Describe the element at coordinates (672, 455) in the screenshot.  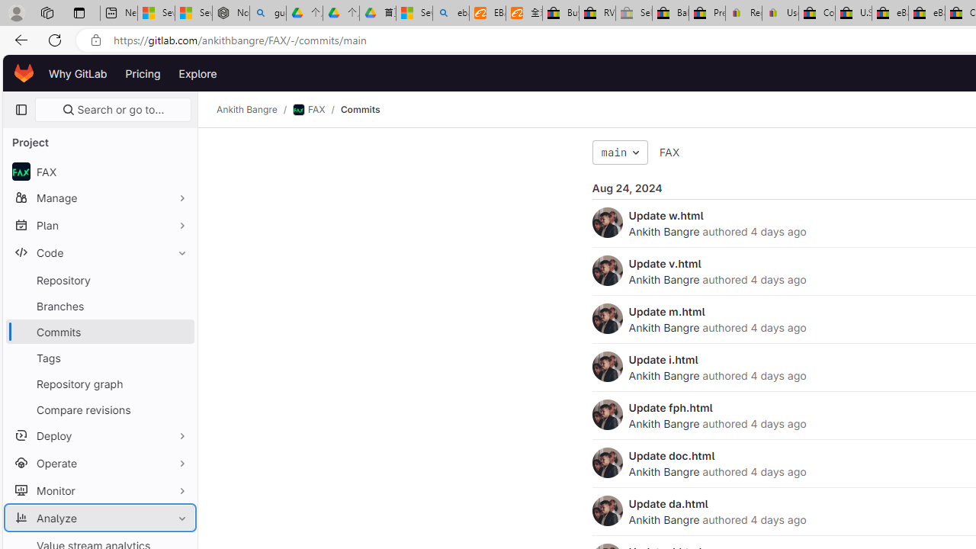
I see `Update doc.html` at that location.